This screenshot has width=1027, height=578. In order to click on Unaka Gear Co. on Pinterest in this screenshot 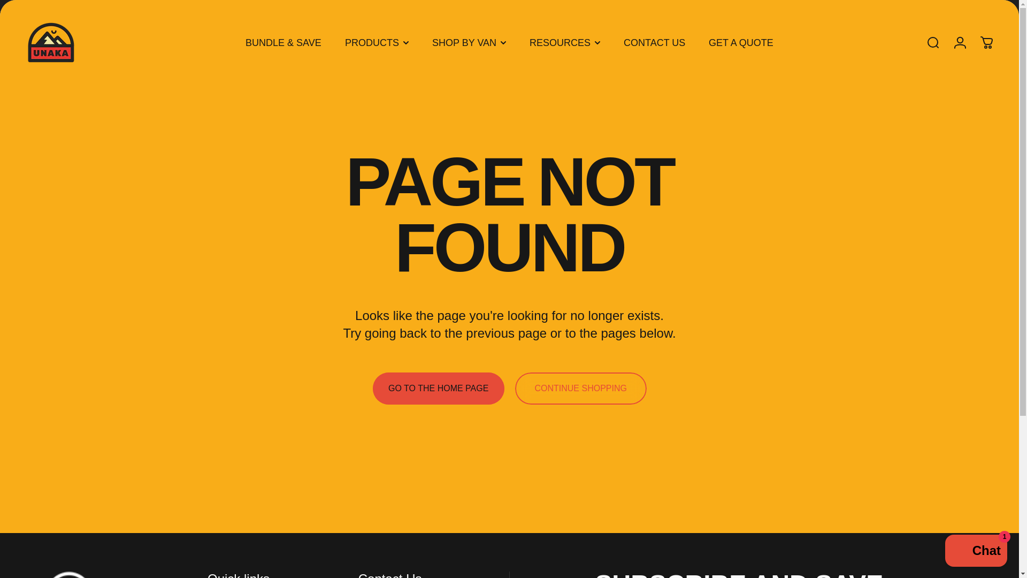, I will do `click(987, 5)`.